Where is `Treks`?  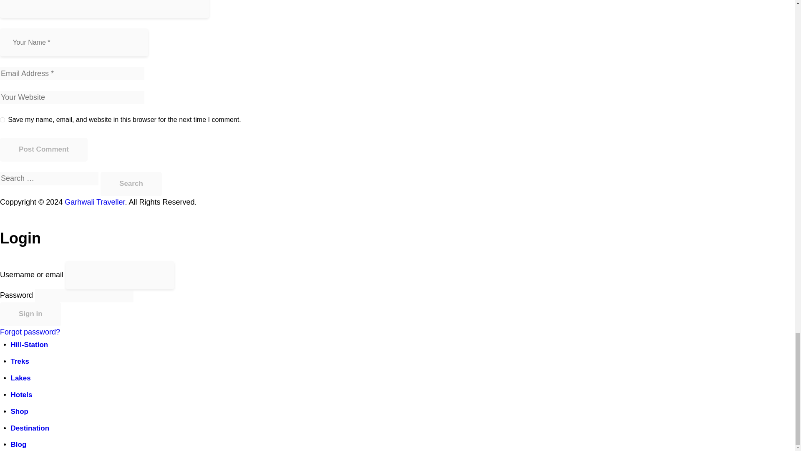 Treks is located at coordinates (20, 361).